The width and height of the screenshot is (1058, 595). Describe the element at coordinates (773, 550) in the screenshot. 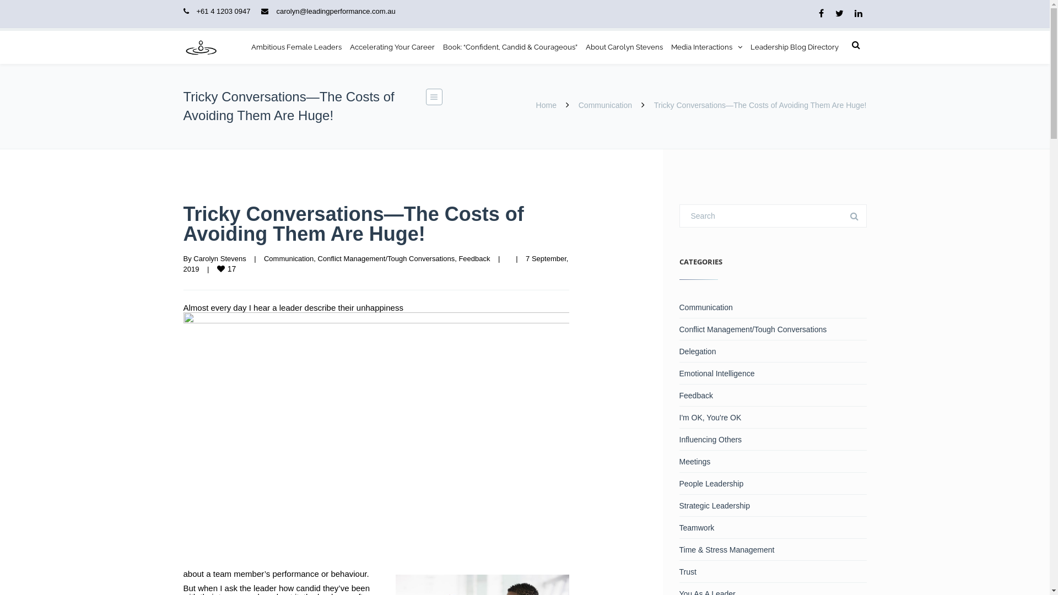

I see `Time & Stress Management` at that location.